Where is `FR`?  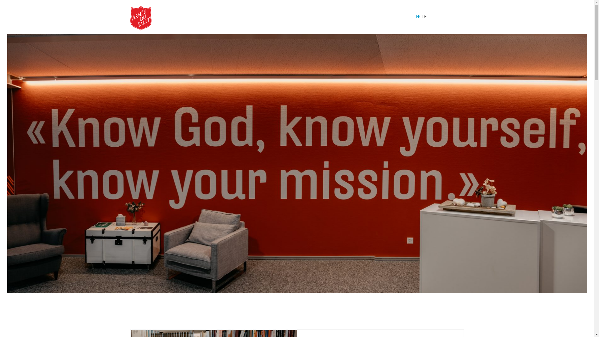
FR is located at coordinates (418, 18).